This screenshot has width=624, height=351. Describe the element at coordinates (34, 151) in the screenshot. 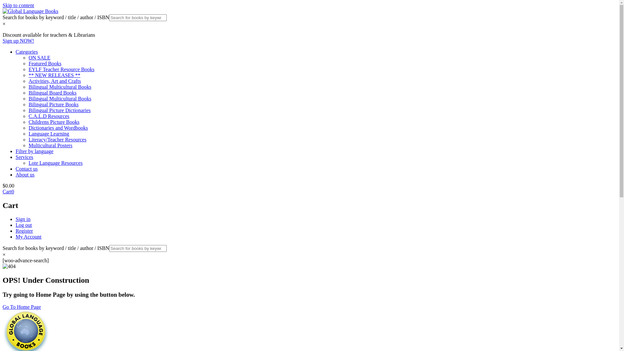

I see `Filter by language` at that location.